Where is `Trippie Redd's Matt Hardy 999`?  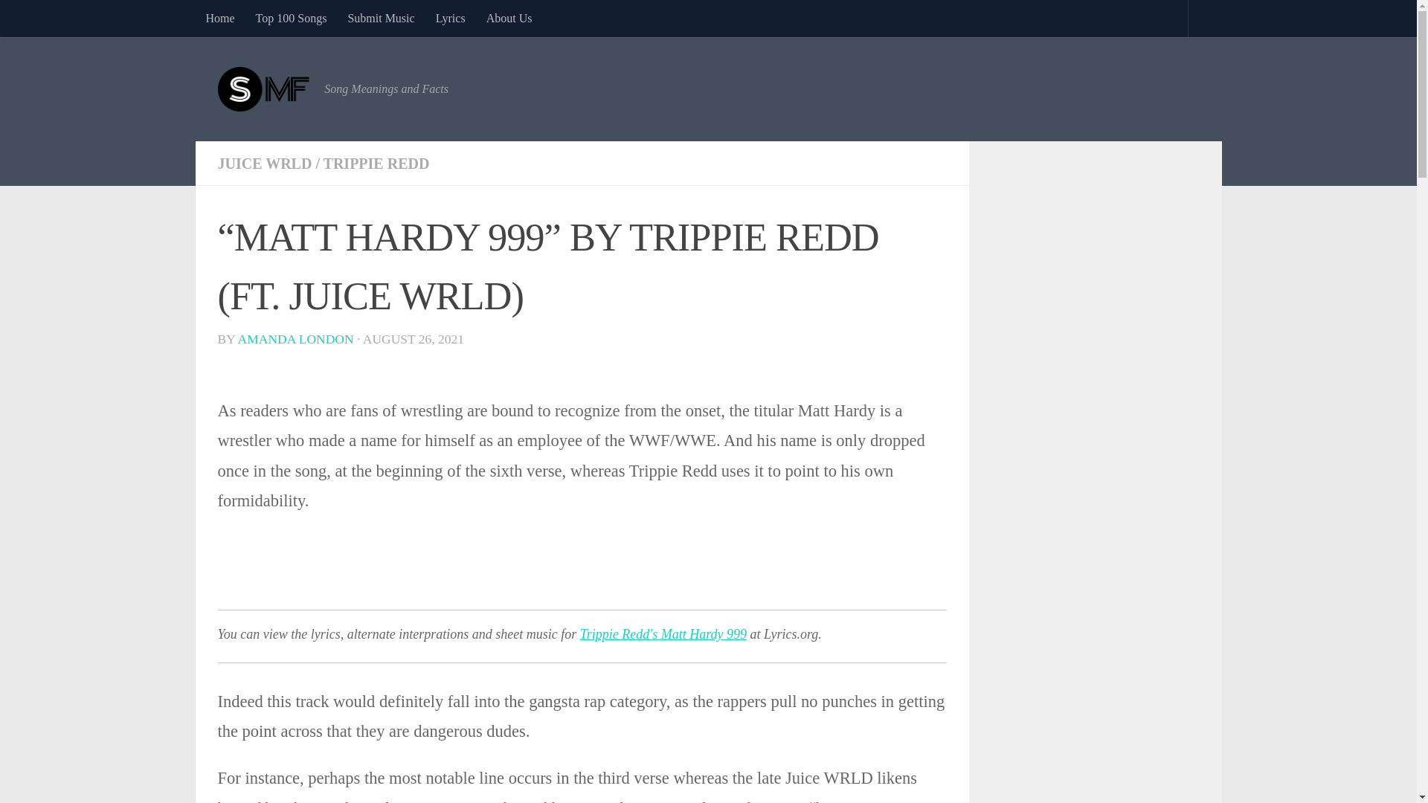 Trippie Redd's Matt Hardy 999 is located at coordinates (663, 633).